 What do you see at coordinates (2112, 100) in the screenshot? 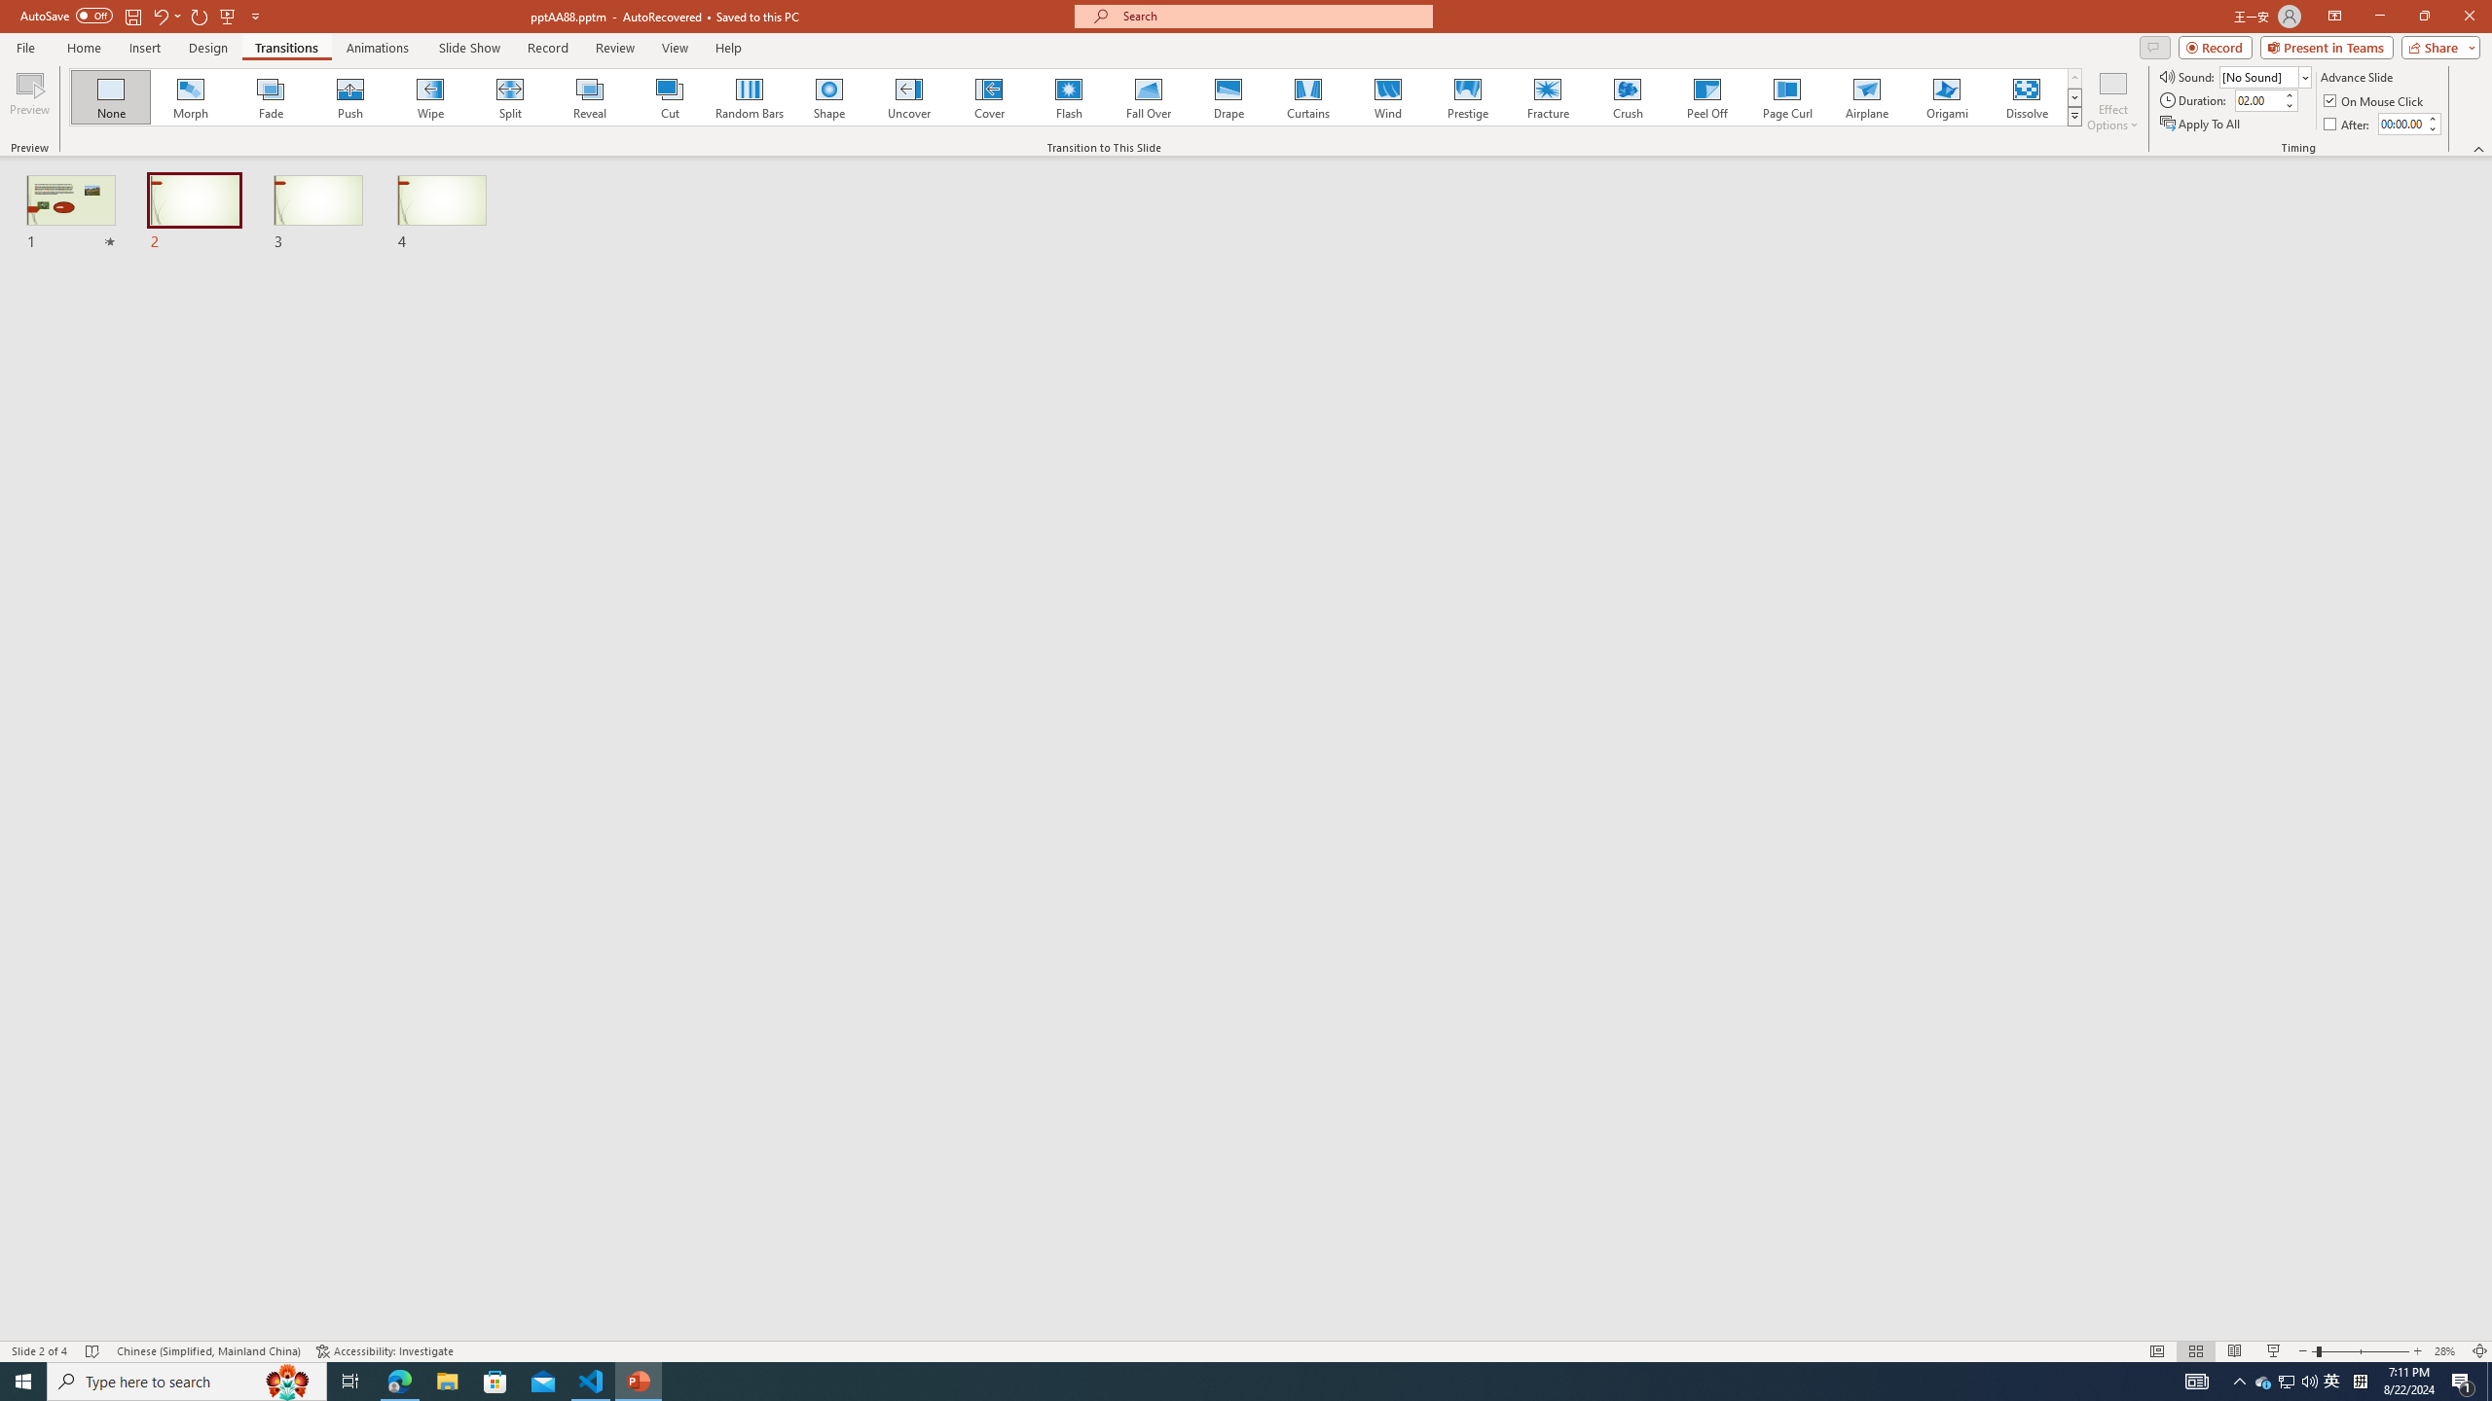
I see `Effect Options` at bounding box center [2112, 100].